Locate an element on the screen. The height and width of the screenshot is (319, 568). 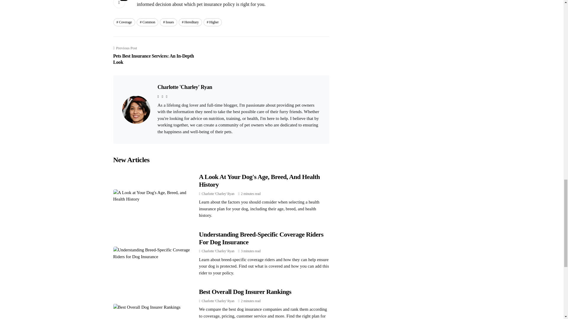
Posts by Charlotte 'Charley' Ryan is located at coordinates (218, 301).